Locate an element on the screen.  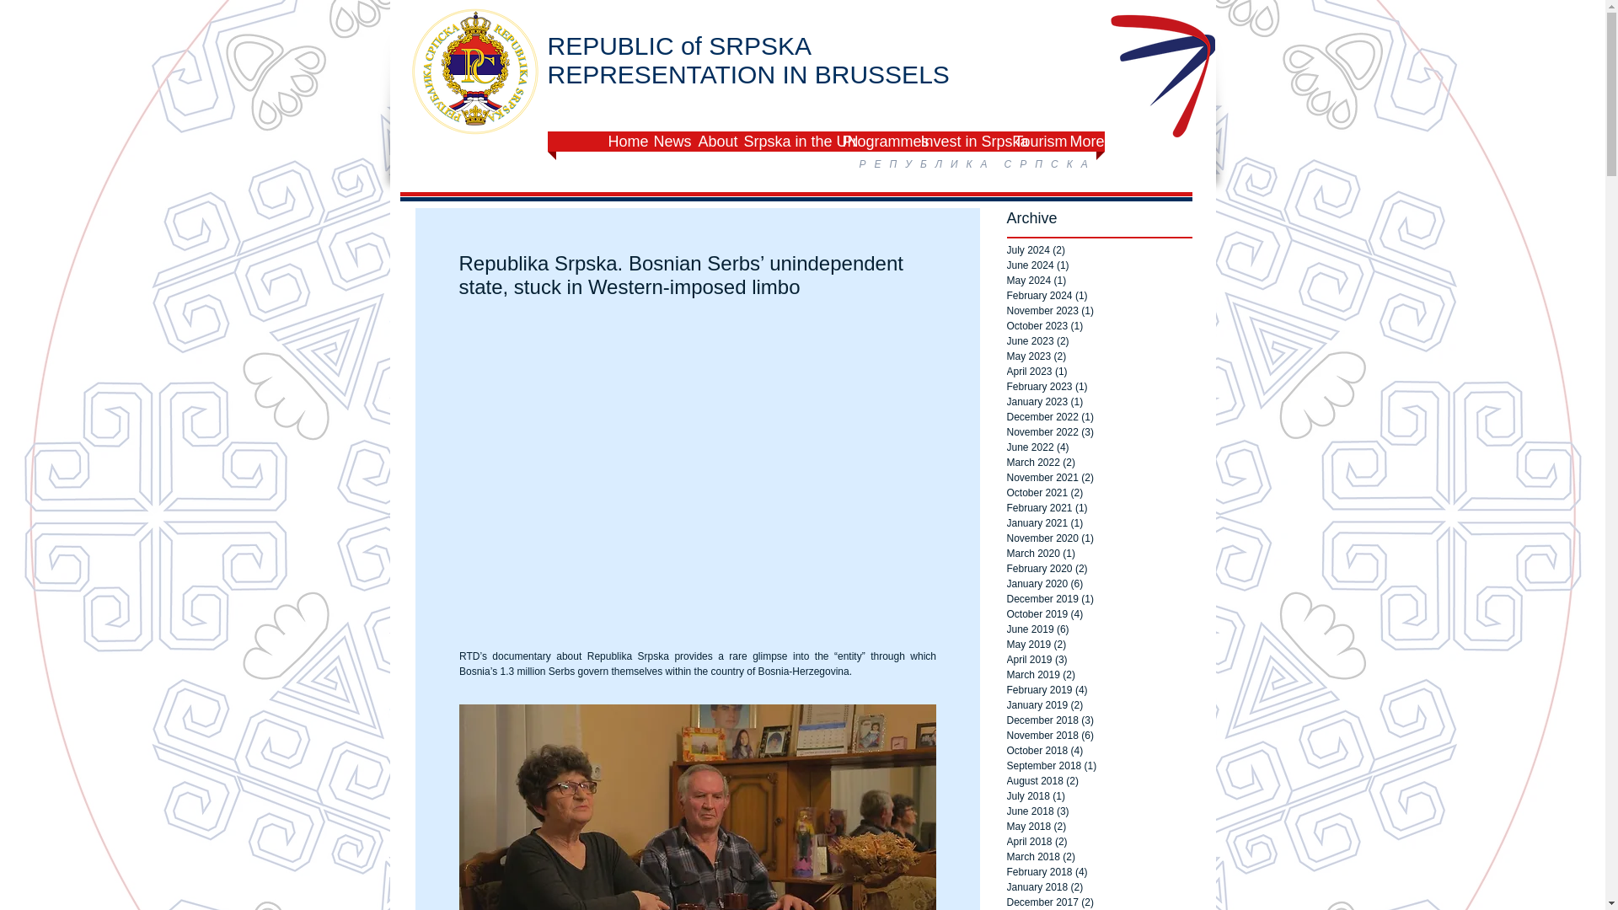
Invest in Srpska is located at coordinates (958, 142).